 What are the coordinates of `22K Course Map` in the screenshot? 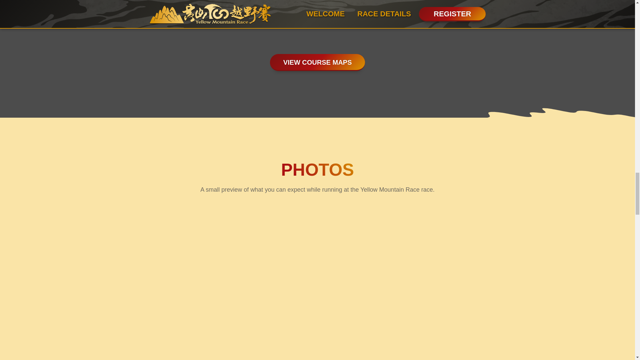 It's located at (180, 17).